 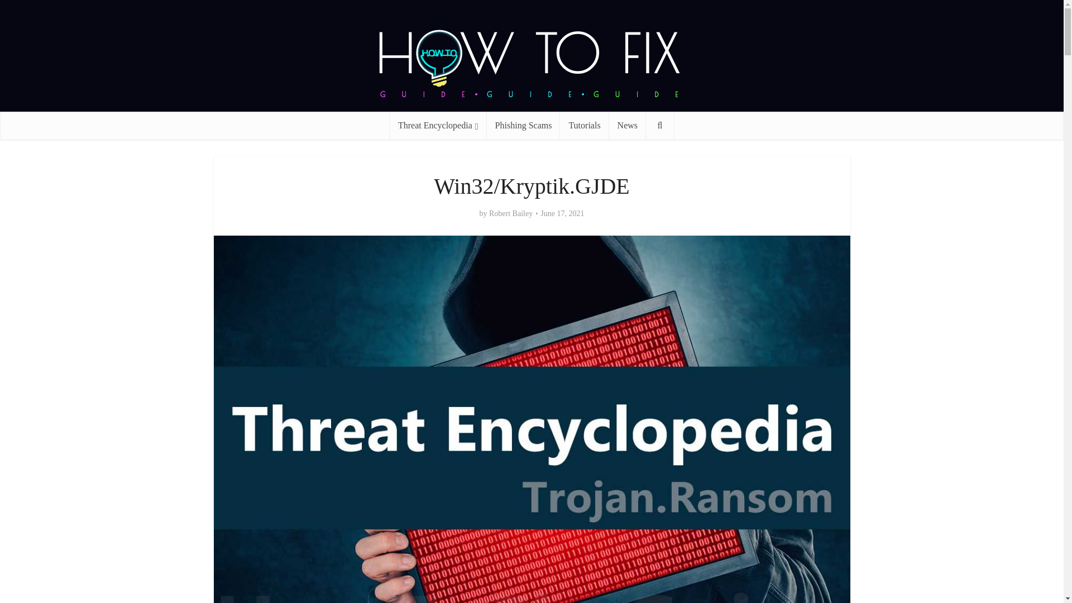 What do you see at coordinates (584, 125) in the screenshot?
I see `Tutorials` at bounding box center [584, 125].